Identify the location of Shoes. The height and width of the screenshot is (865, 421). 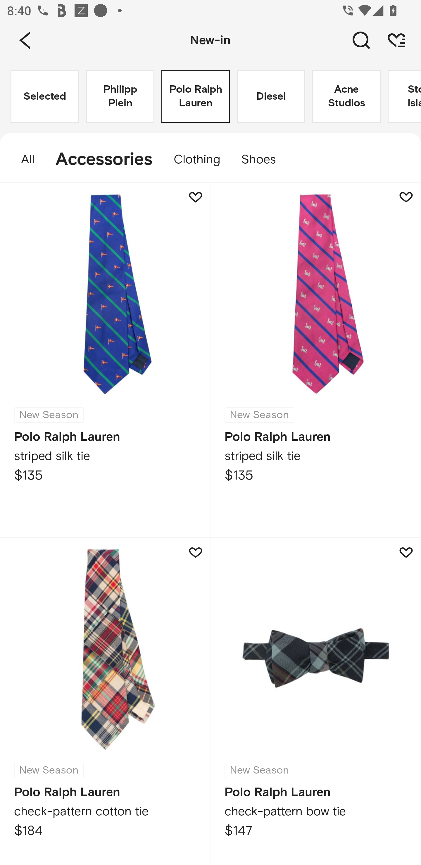
(264, 160).